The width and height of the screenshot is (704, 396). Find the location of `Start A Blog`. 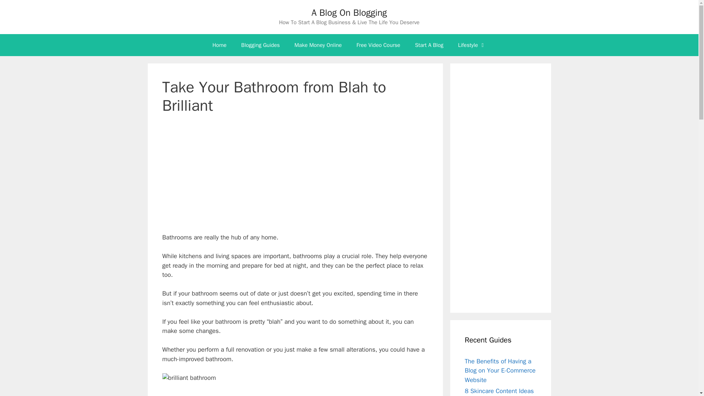

Start A Blog is located at coordinates (429, 45).